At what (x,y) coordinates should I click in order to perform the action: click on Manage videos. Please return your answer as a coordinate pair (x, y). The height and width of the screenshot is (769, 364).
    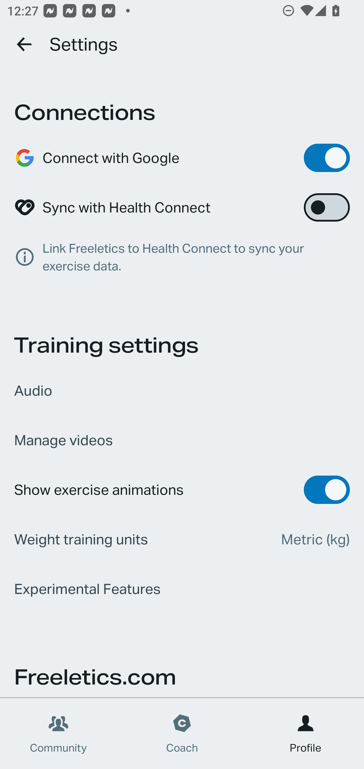
    Looking at the image, I should click on (182, 440).